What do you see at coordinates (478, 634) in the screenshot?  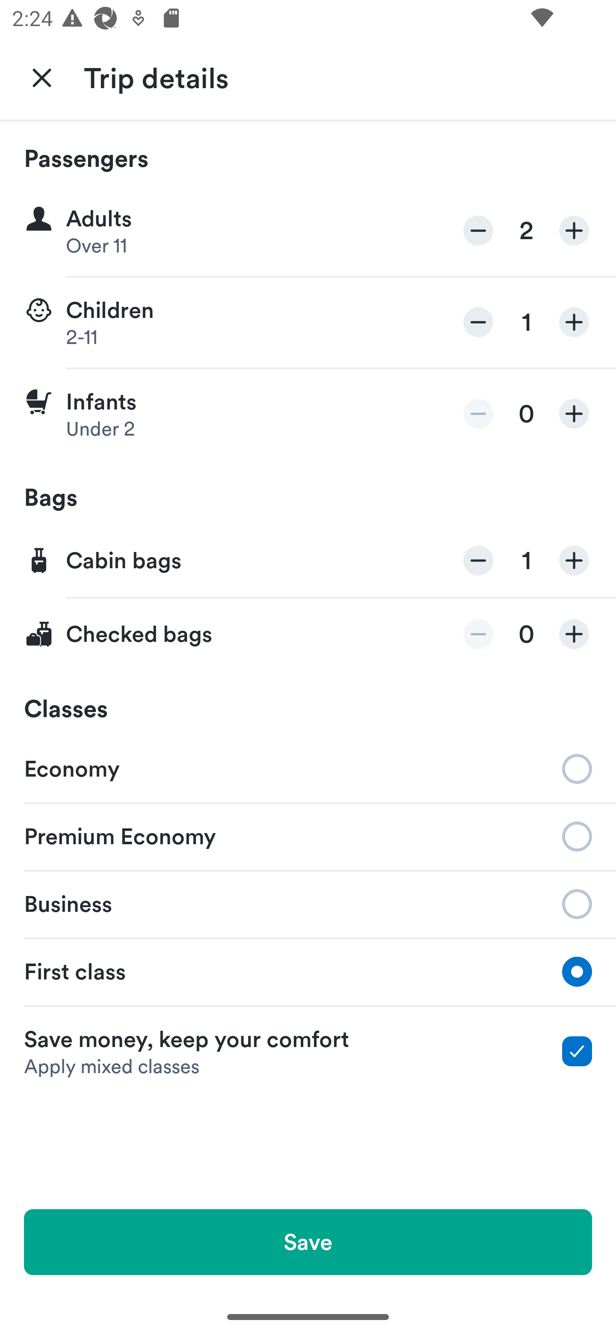 I see `Remove` at bounding box center [478, 634].